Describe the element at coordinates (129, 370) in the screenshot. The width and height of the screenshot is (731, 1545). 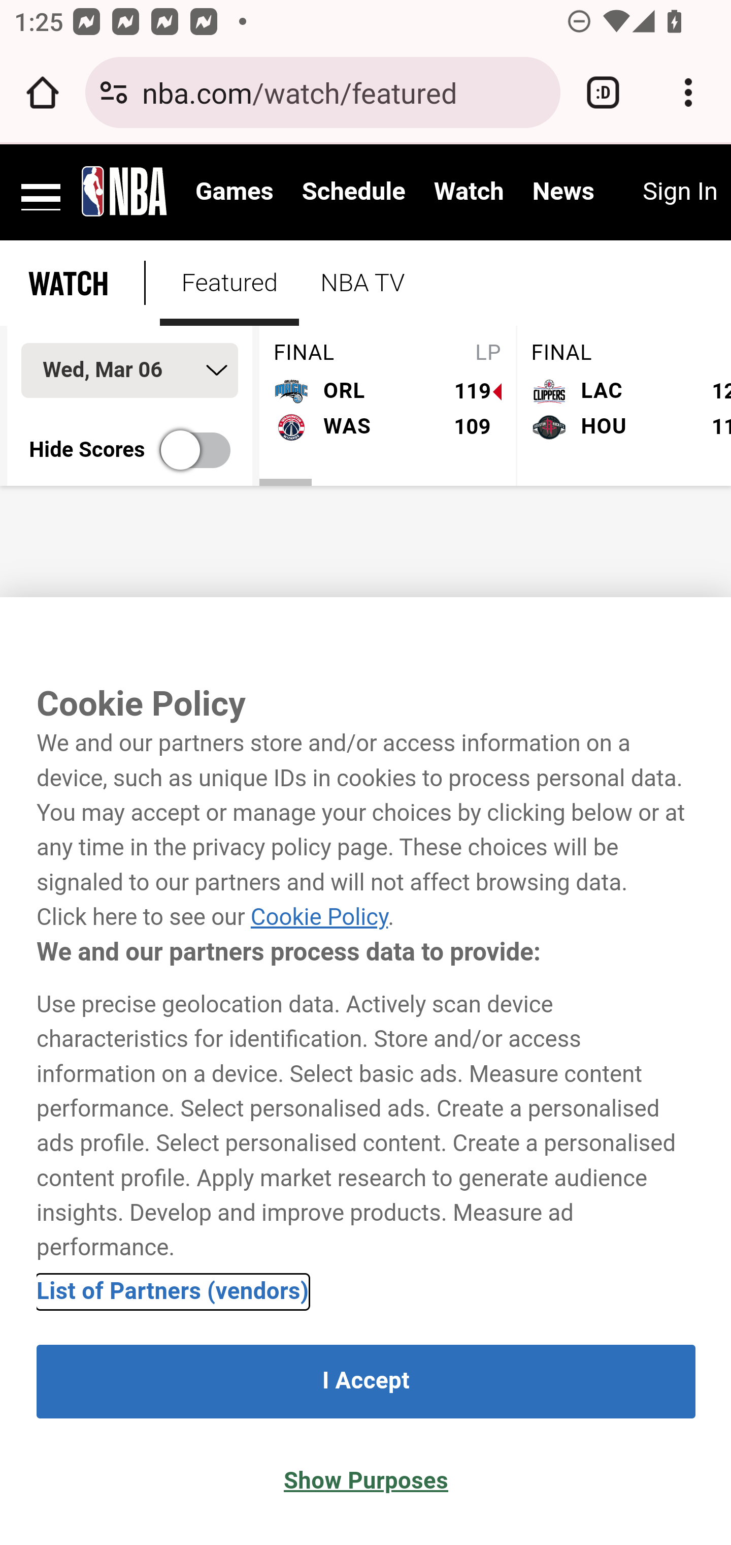
I see `Scoreboard Date Picker` at that location.